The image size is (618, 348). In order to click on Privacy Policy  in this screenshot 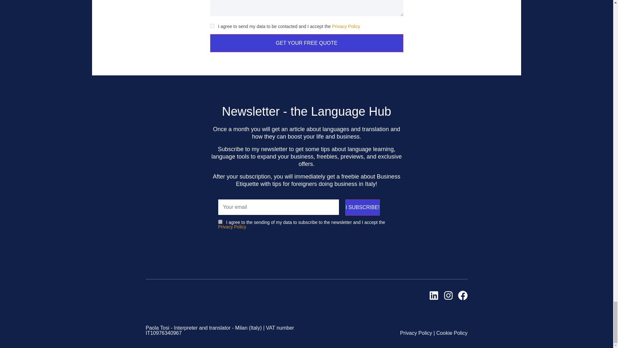, I will do `click(232, 227)`.